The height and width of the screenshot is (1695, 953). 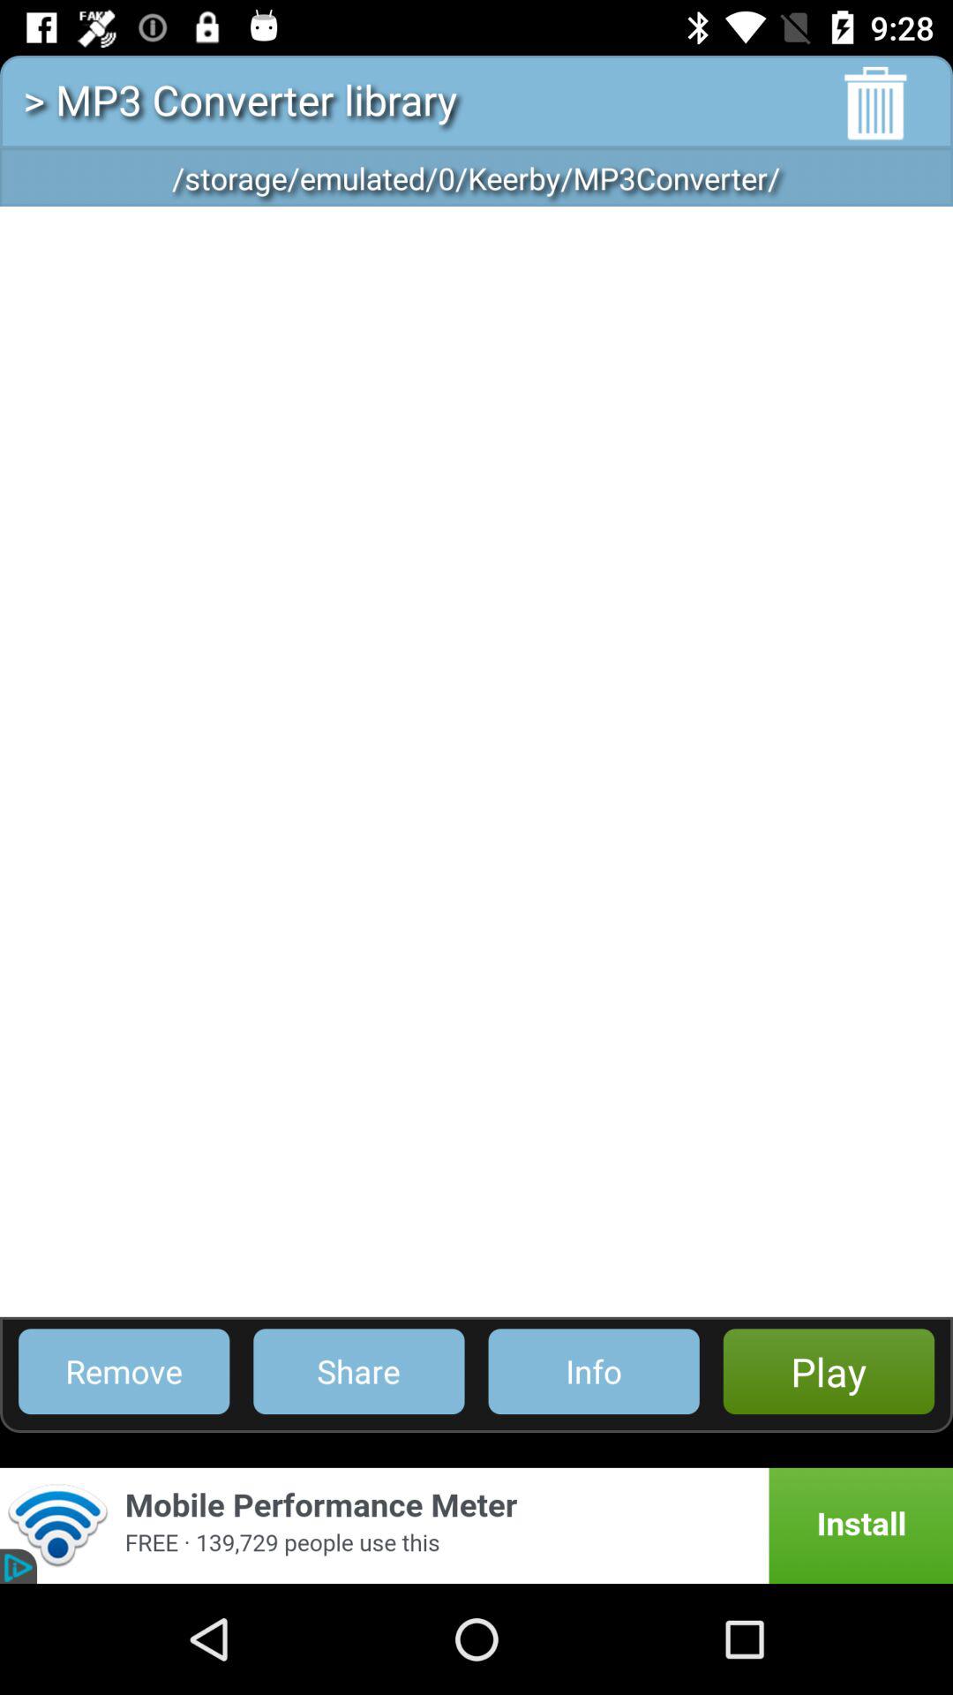 What do you see at coordinates (358, 1372) in the screenshot?
I see `turn off the app to the left of info icon` at bounding box center [358, 1372].